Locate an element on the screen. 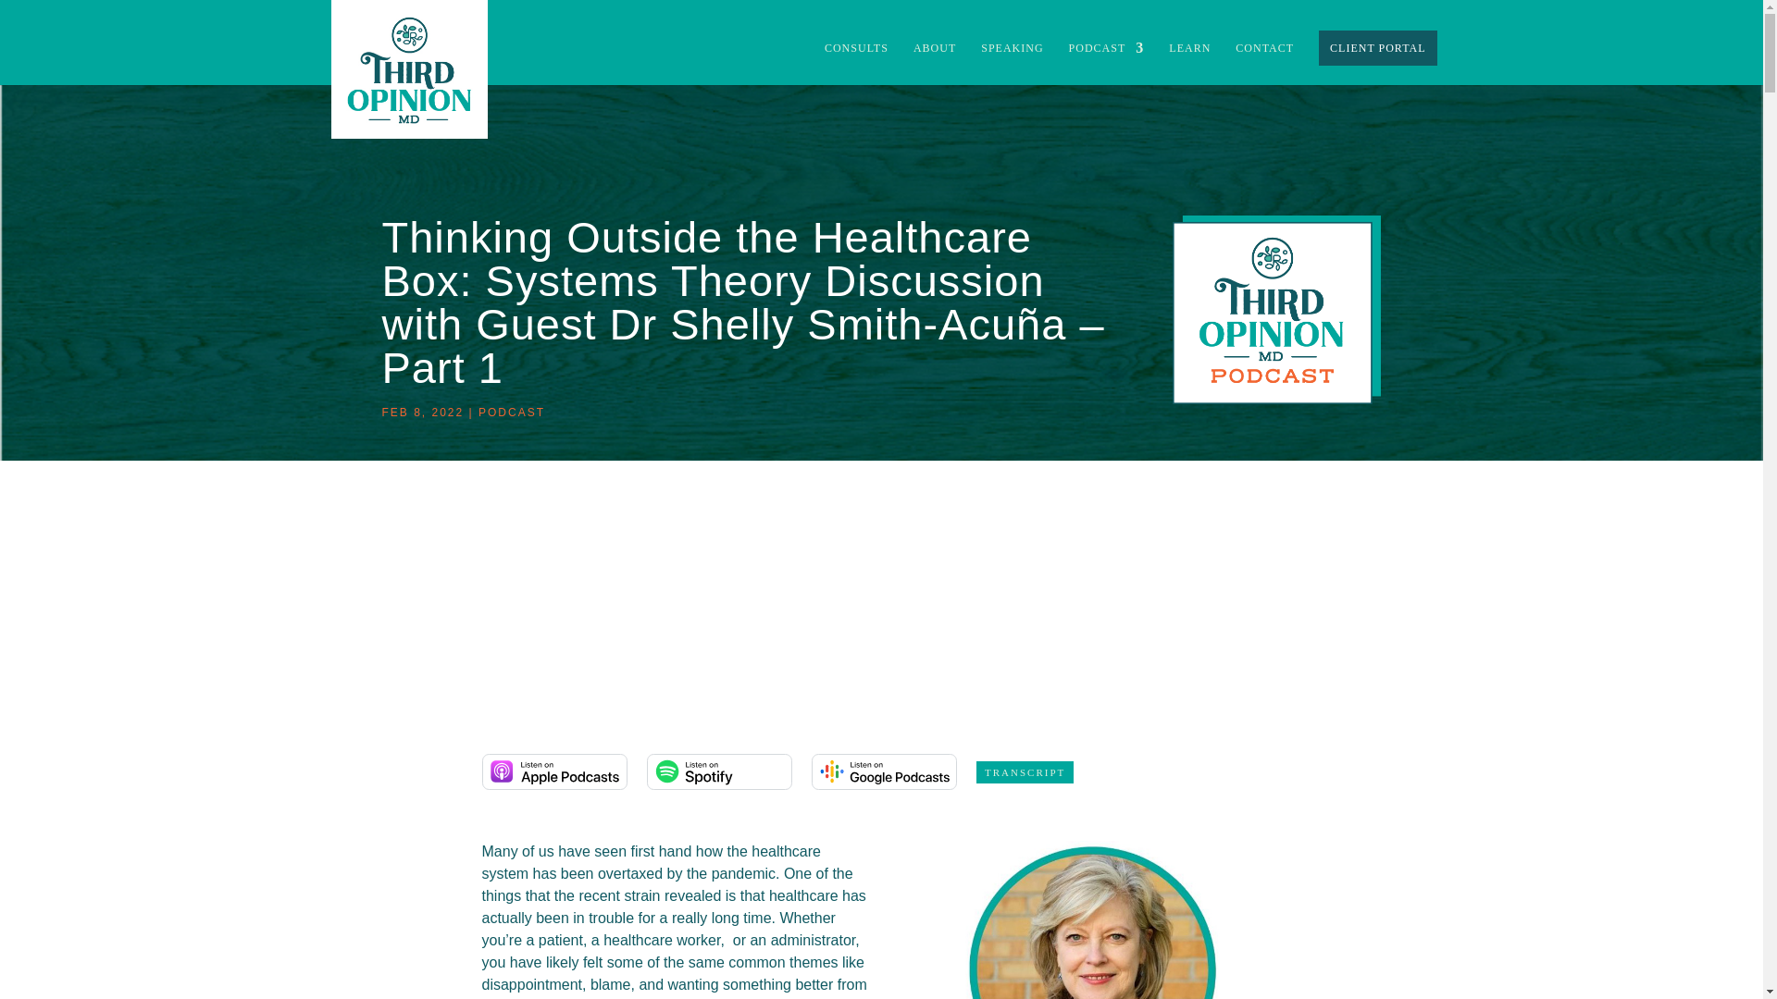 The image size is (1777, 999). ABOUT is located at coordinates (934, 63).